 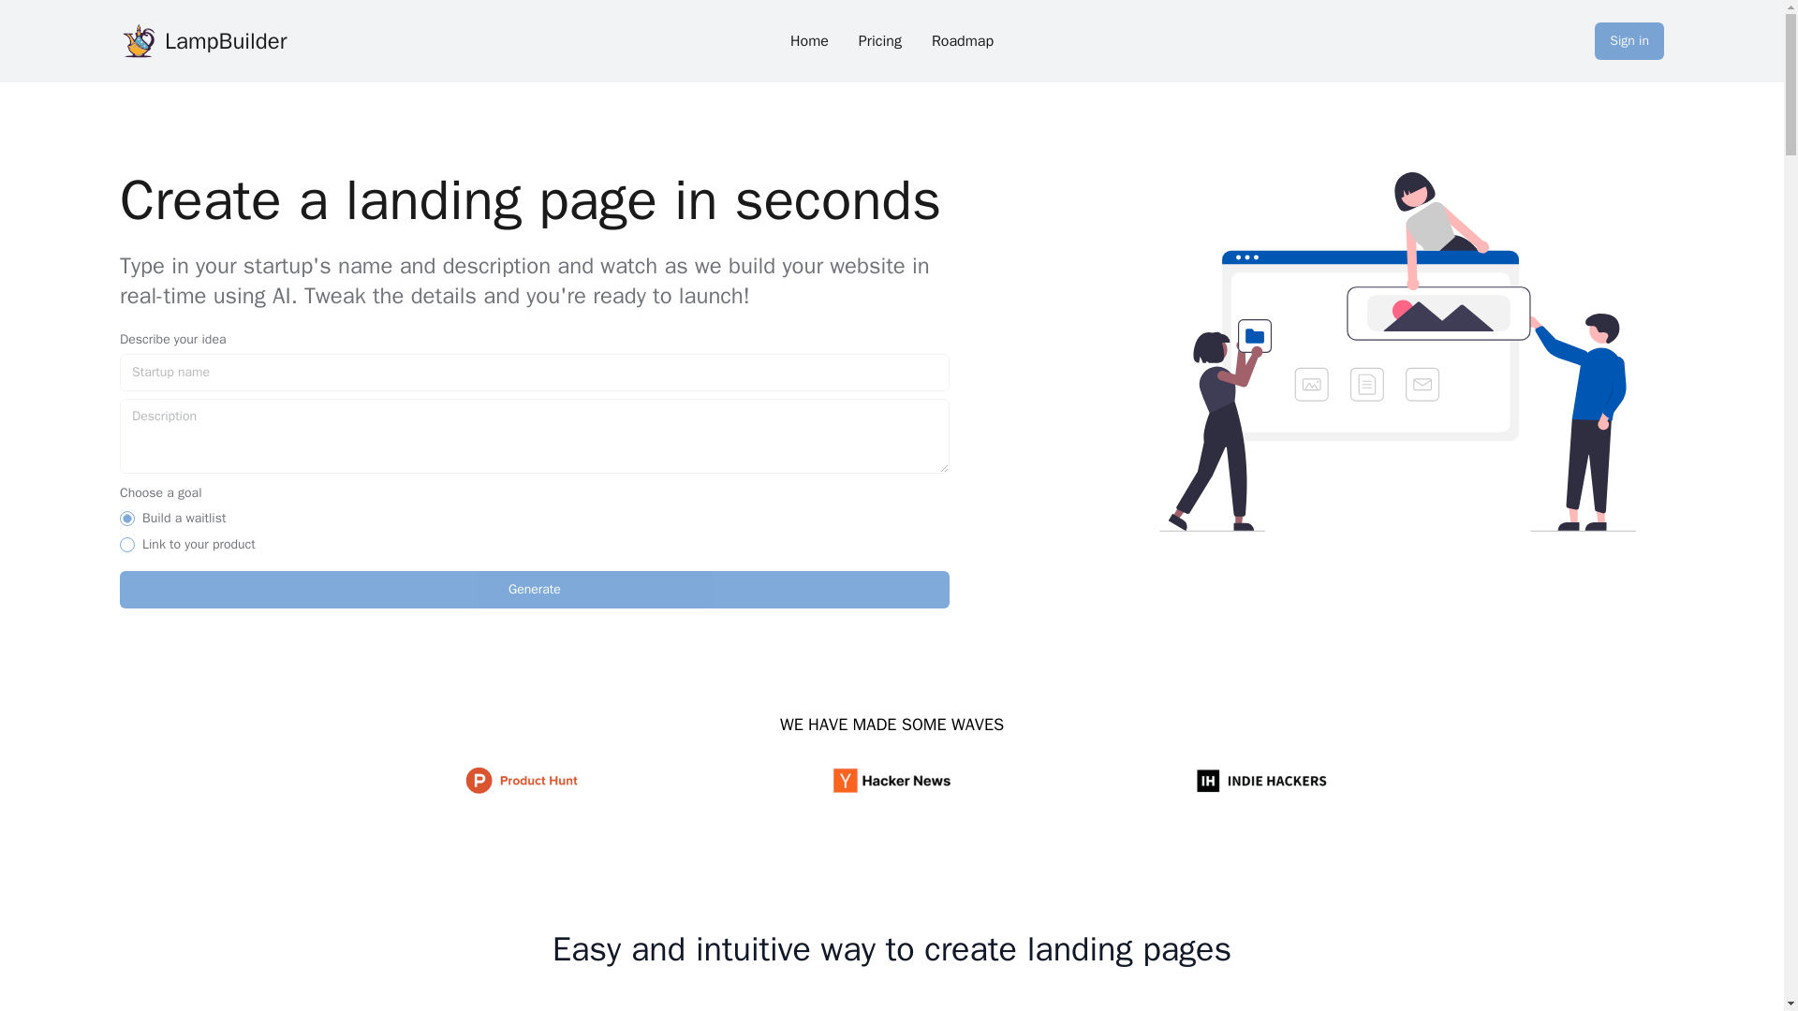 I want to click on launched, so click(x=127, y=544).